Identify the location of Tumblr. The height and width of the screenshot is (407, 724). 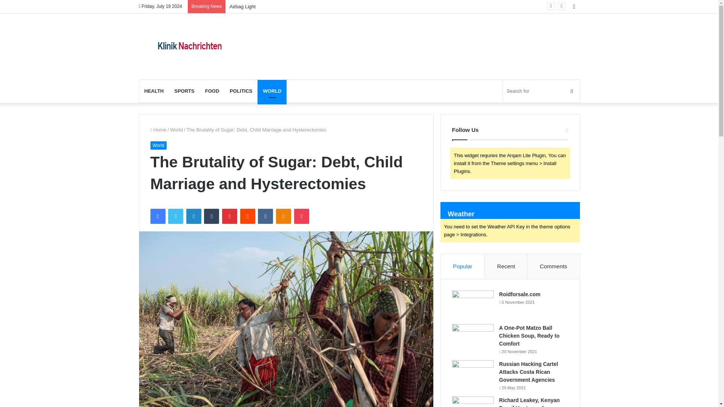
(212, 216).